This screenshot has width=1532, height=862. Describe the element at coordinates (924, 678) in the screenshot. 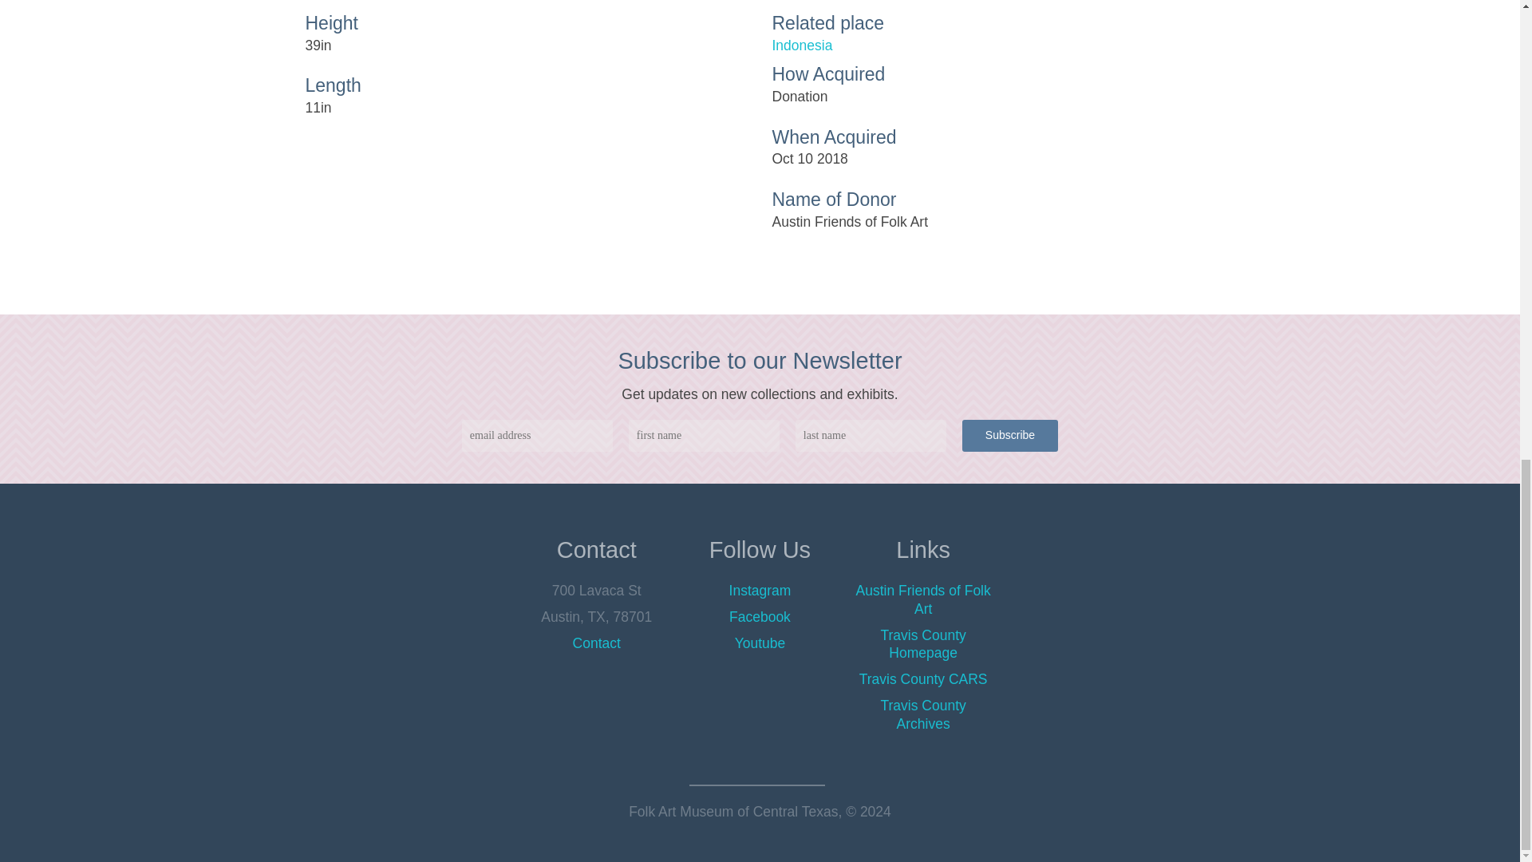

I see `Travis County CARS` at that location.